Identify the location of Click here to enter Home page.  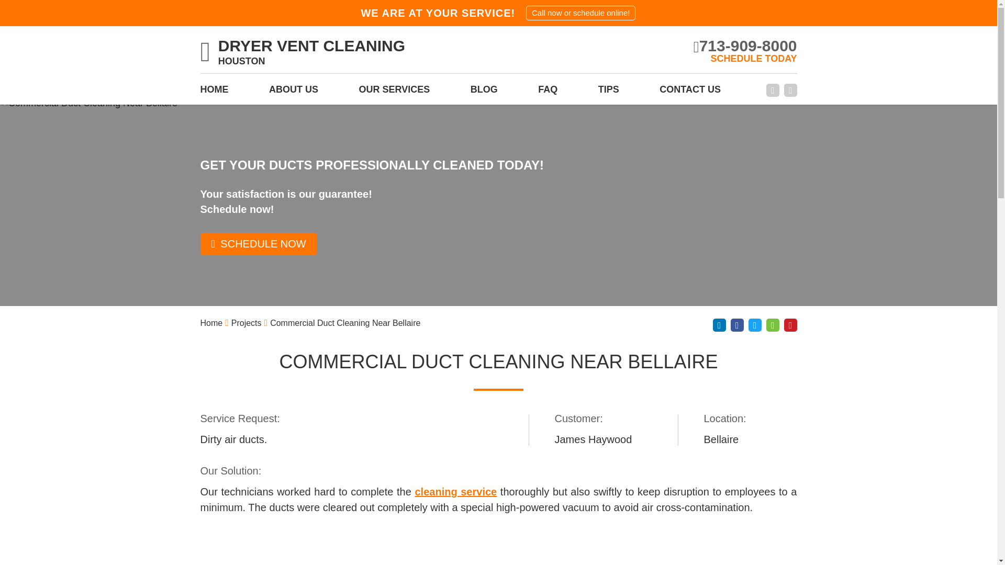
(211, 323).